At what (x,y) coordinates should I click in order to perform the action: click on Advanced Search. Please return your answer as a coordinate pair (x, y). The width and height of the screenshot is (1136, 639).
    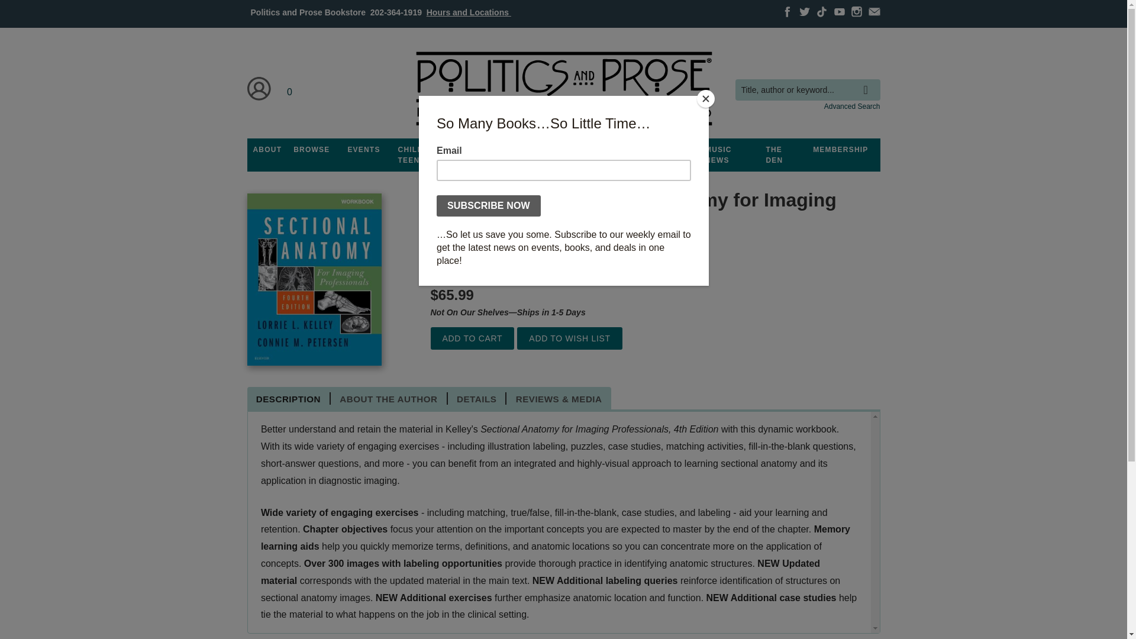
    Looking at the image, I should click on (852, 106).